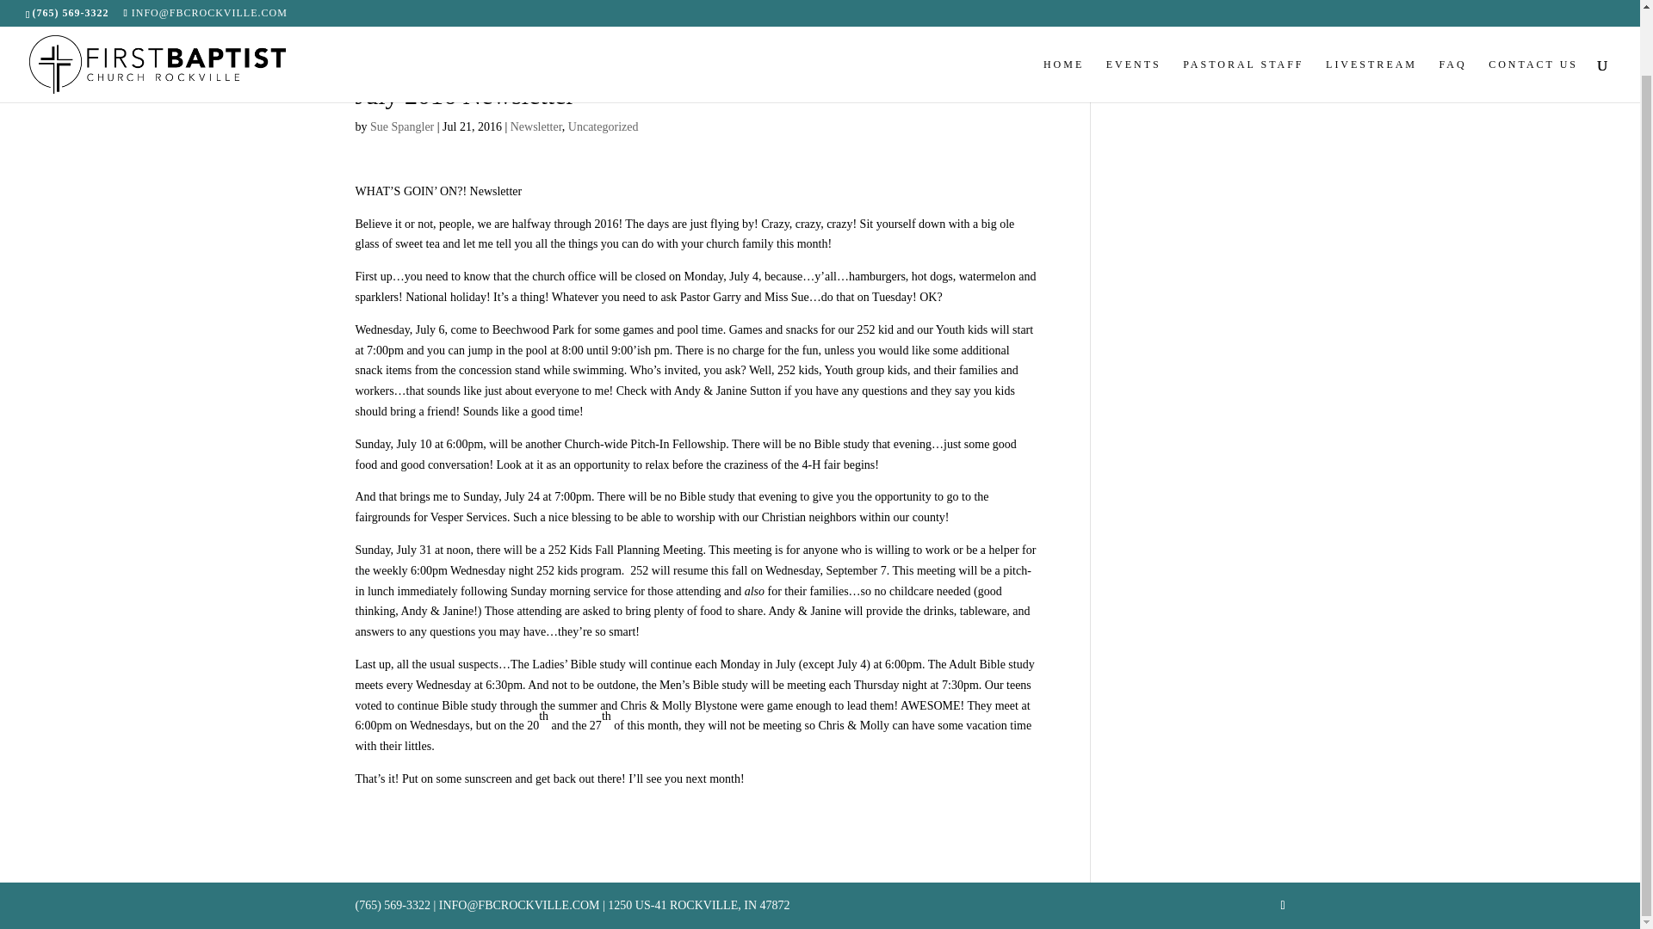  What do you see at coordinates (401, 127) in the screenshot?
I see `Sue Spangler` at bounding box center [401, 127].